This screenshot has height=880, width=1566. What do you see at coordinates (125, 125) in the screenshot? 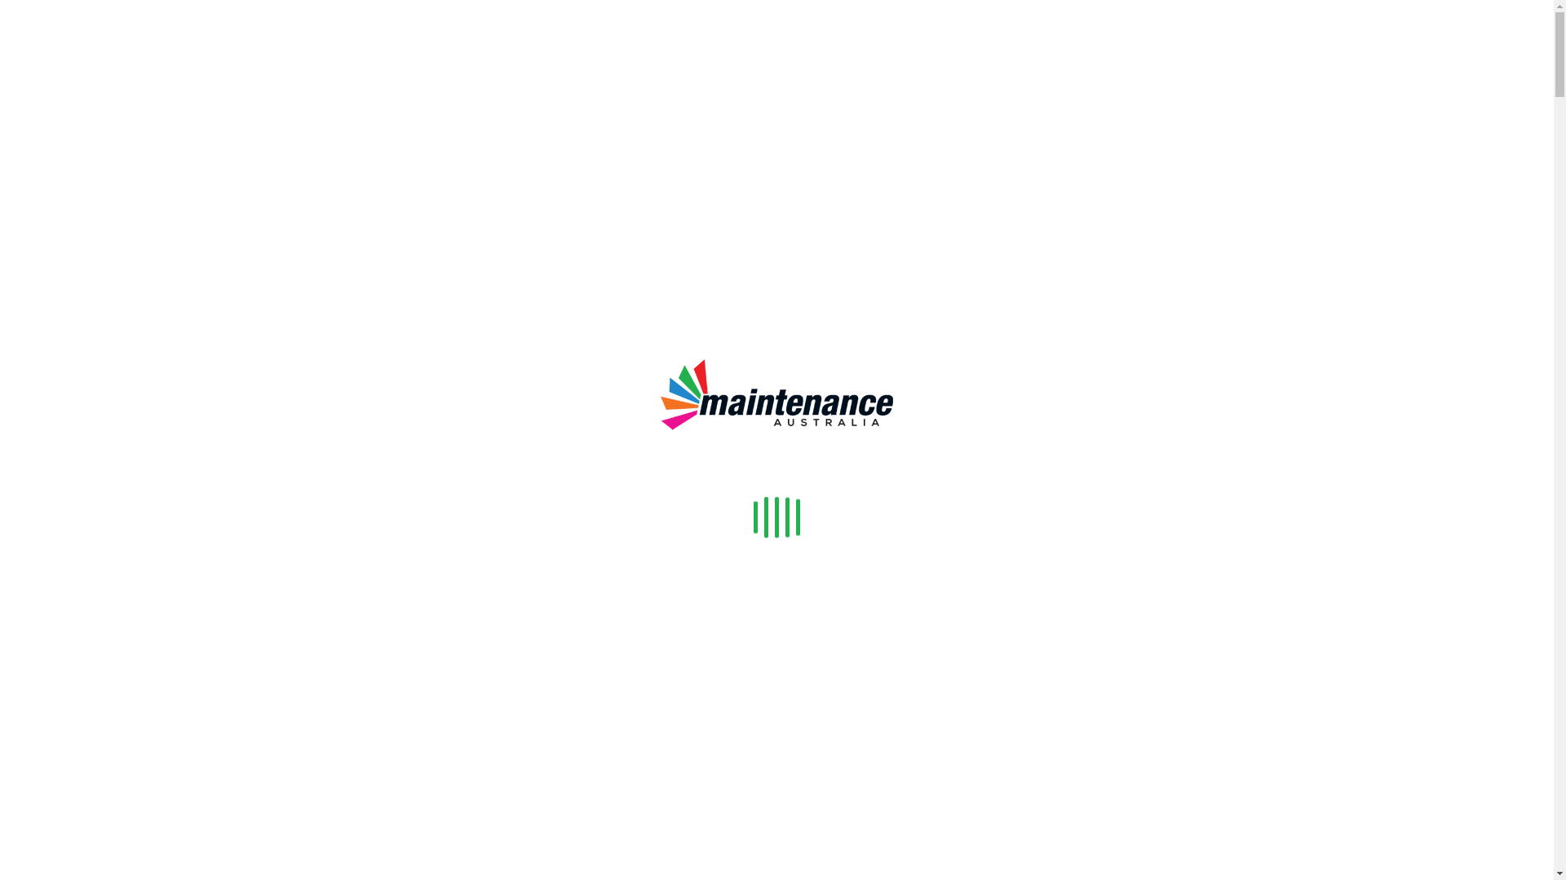
I see `Roof & Gutter Repairs` at bounding box center [125, 125].